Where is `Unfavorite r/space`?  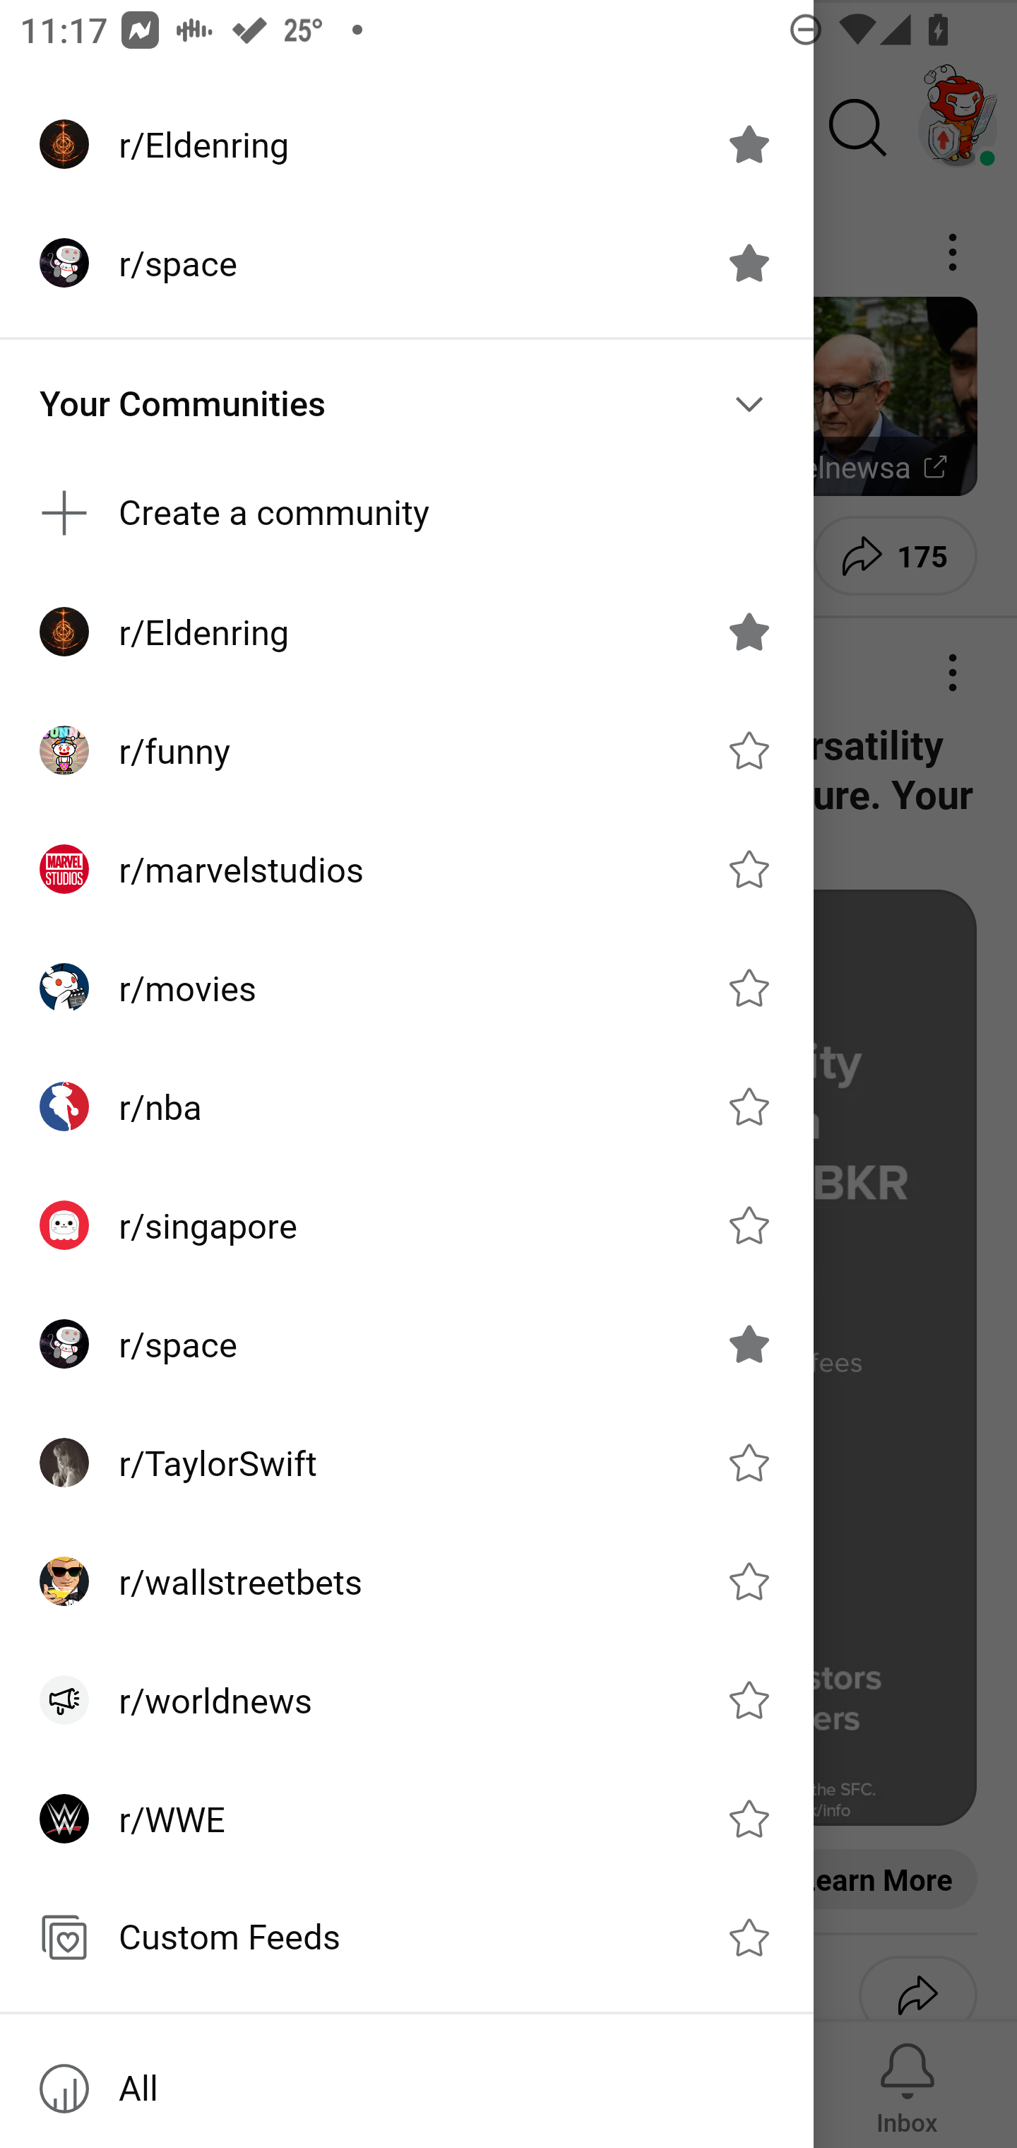 Unfavorite r/space is located at coordinates (749, 263).